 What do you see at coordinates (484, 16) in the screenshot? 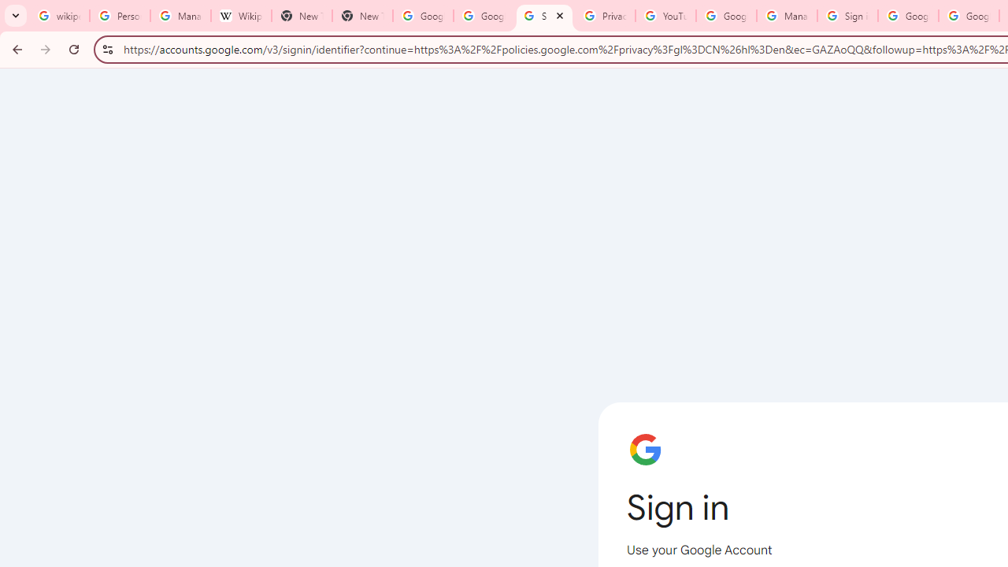
I see `Google Drive: Sign-in` at bounding box center [484, 16].